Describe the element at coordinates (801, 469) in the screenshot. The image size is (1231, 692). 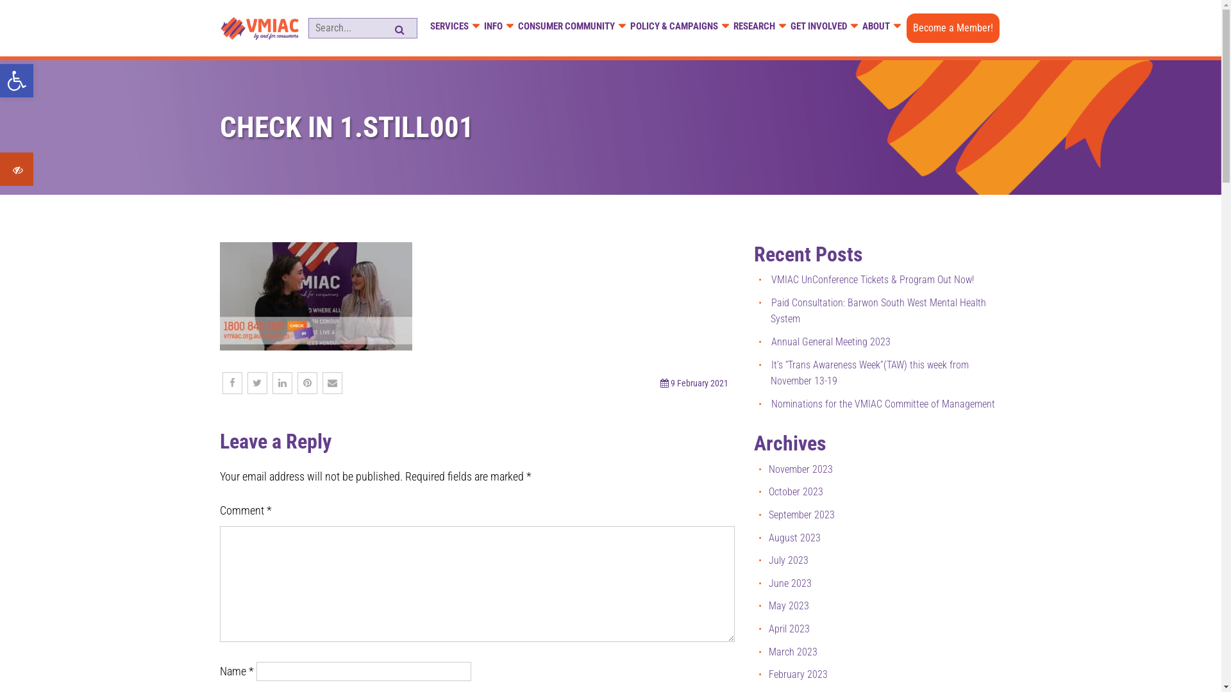
I see `November 2023` at that location.